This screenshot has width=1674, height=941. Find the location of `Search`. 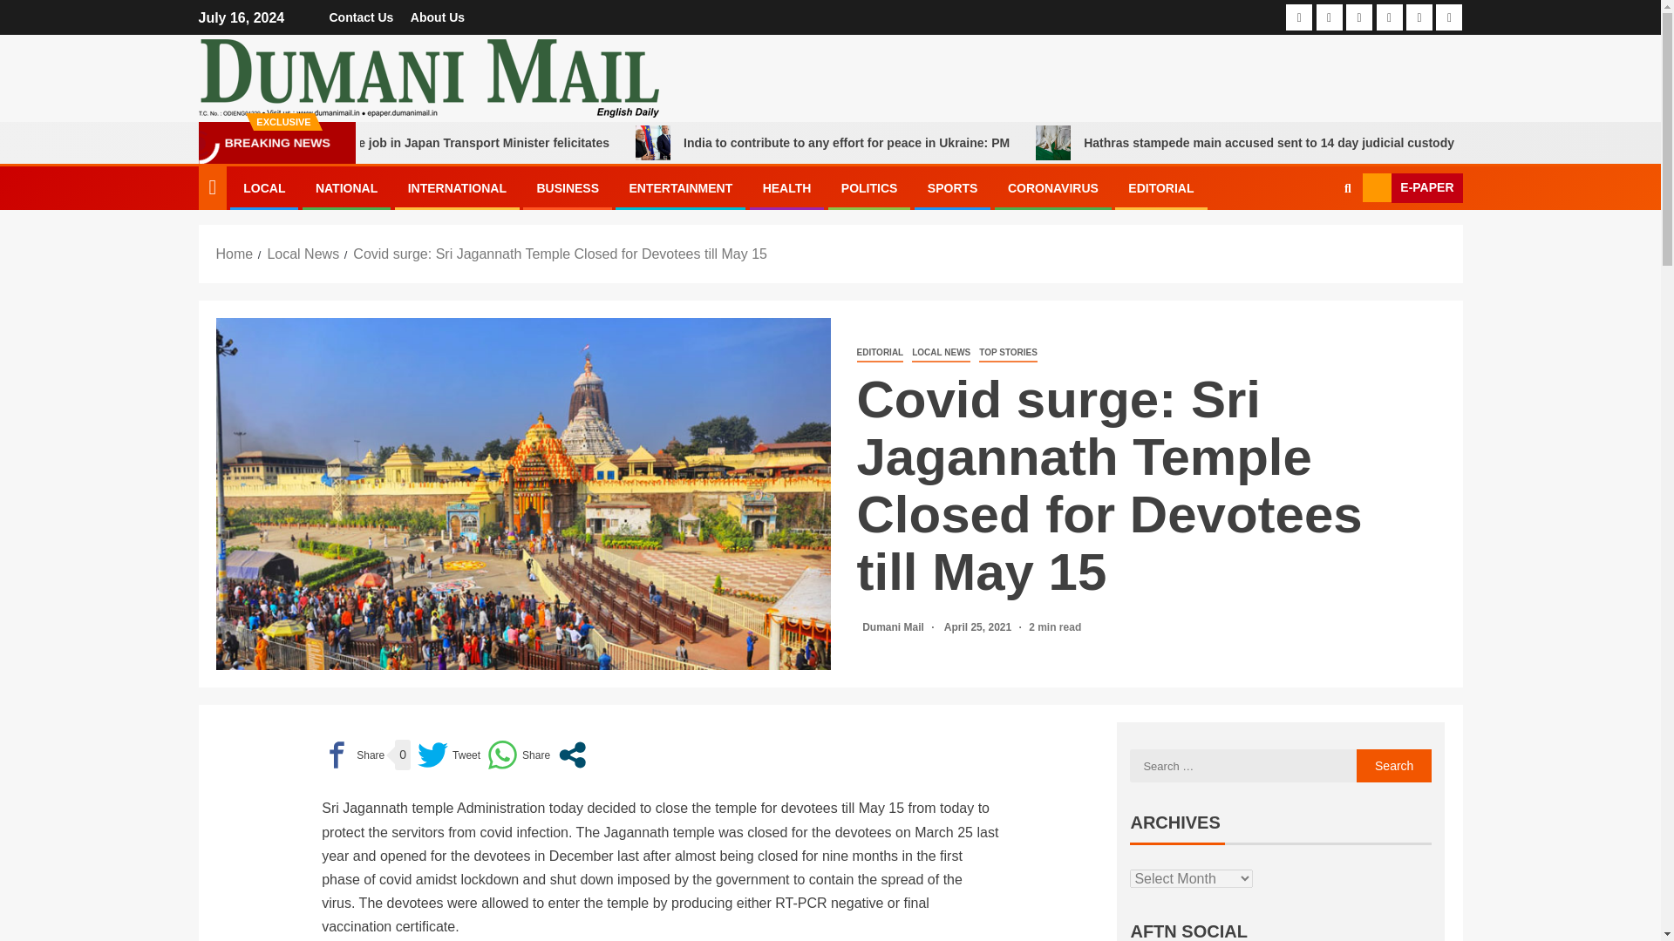

Search is located at coordinates (1394, 765).